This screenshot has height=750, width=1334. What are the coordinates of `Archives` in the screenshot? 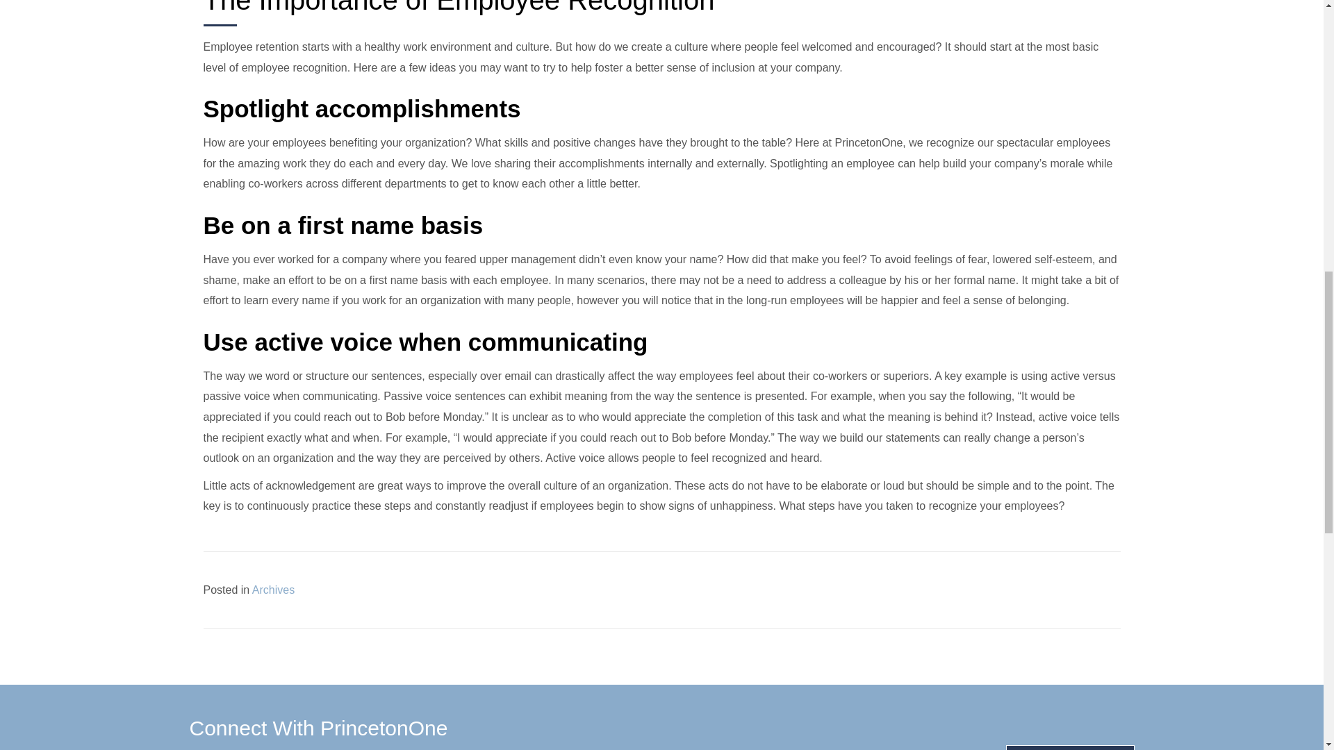 It's located at (273, 590).